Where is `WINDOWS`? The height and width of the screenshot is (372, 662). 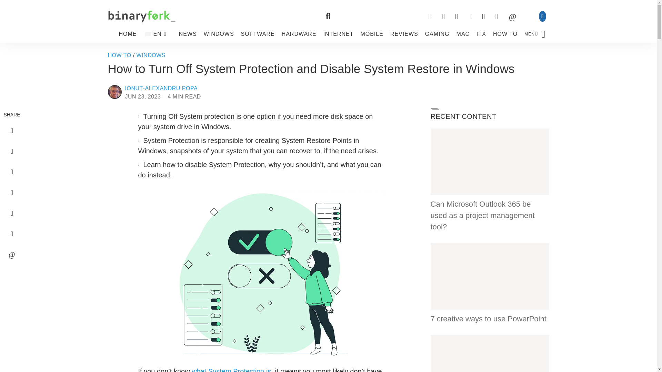 WINDOWS is located at coordinates (219, 34).